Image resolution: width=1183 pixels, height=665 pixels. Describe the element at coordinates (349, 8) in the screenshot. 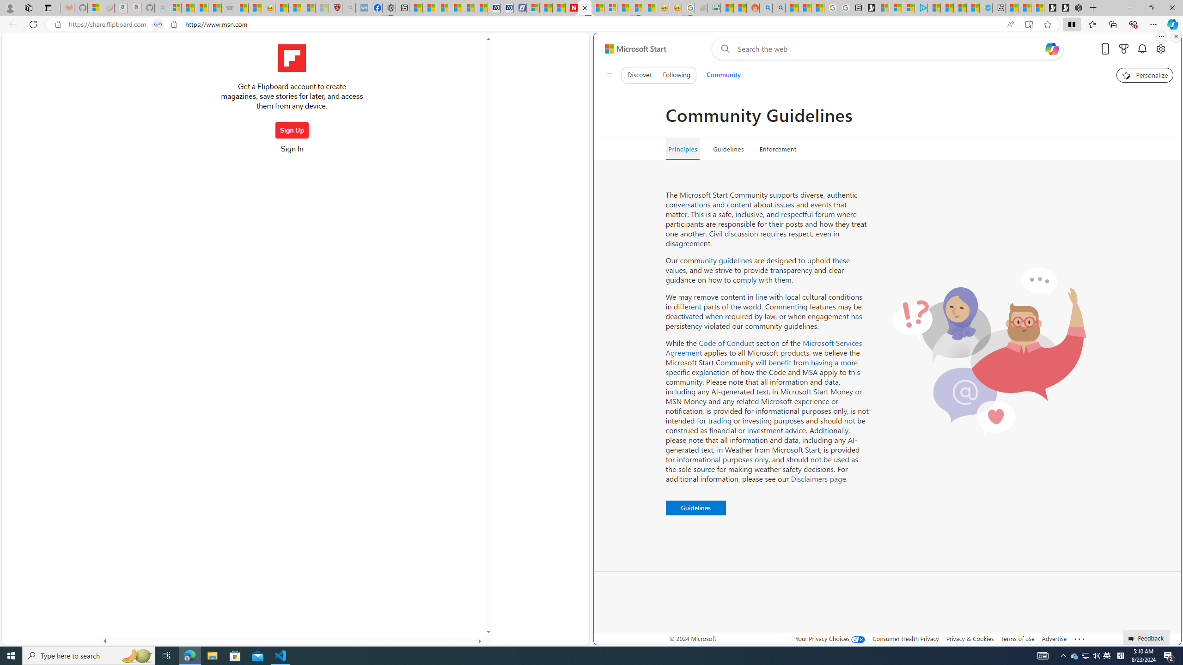

I see `list of asthma inhalers uk - Search - Sleeping` at that location.